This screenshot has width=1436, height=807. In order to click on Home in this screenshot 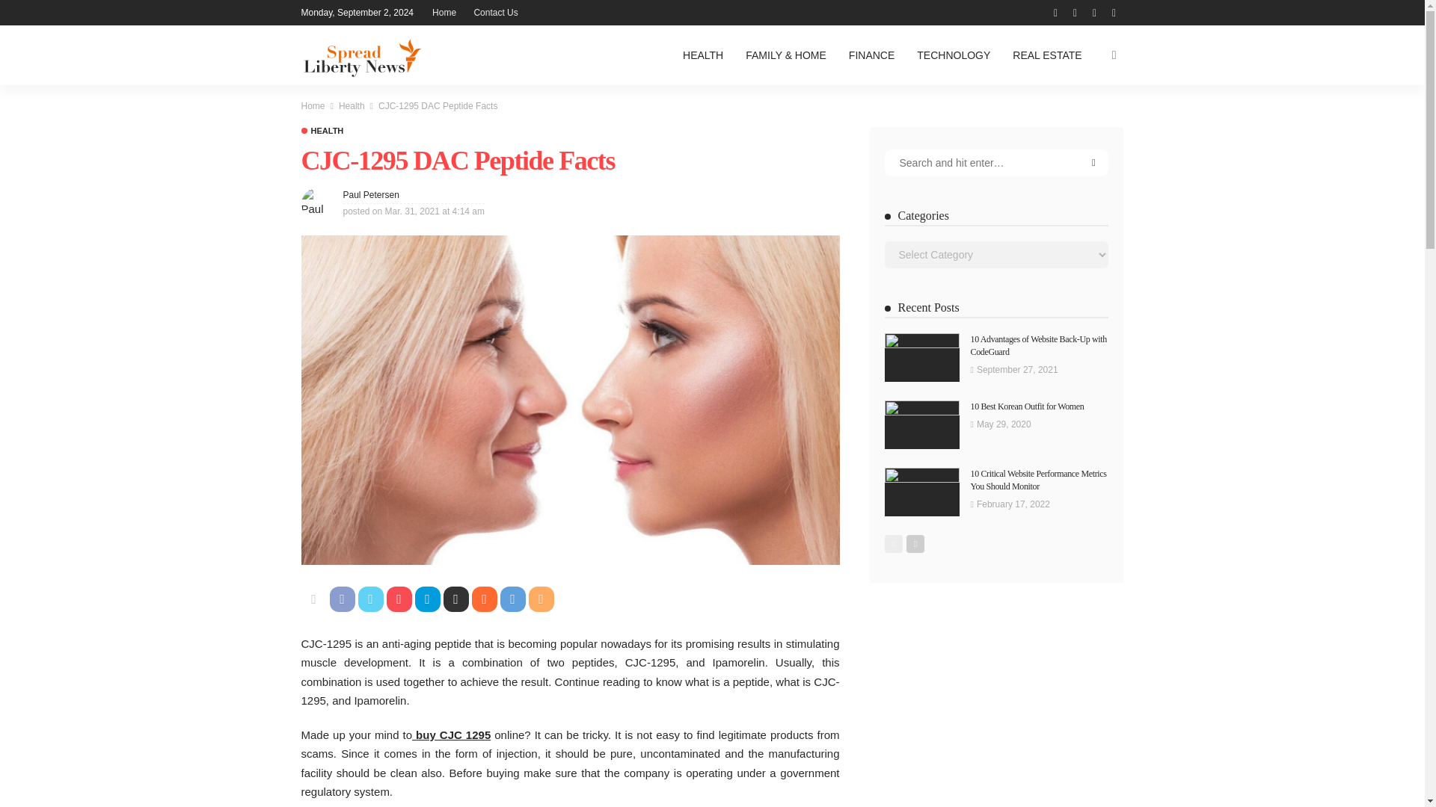, I will do `click(312, 106)`.